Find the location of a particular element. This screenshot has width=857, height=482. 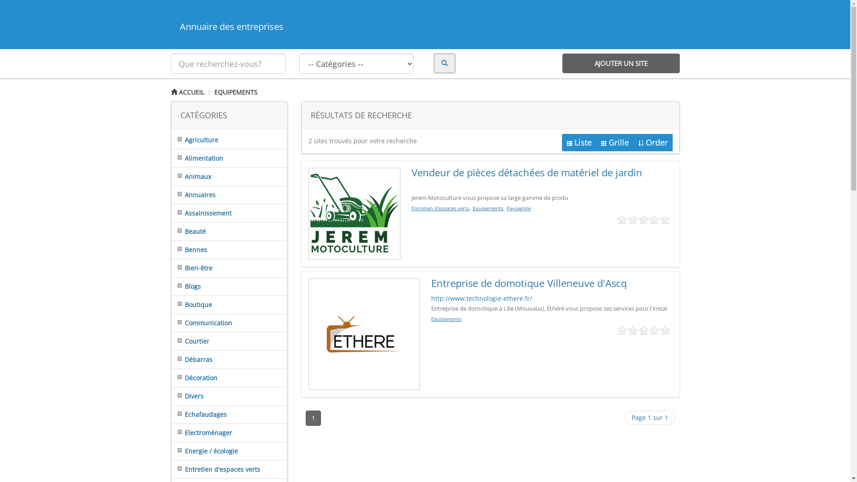

ACCUEIL is located at coordinates (187, 92).